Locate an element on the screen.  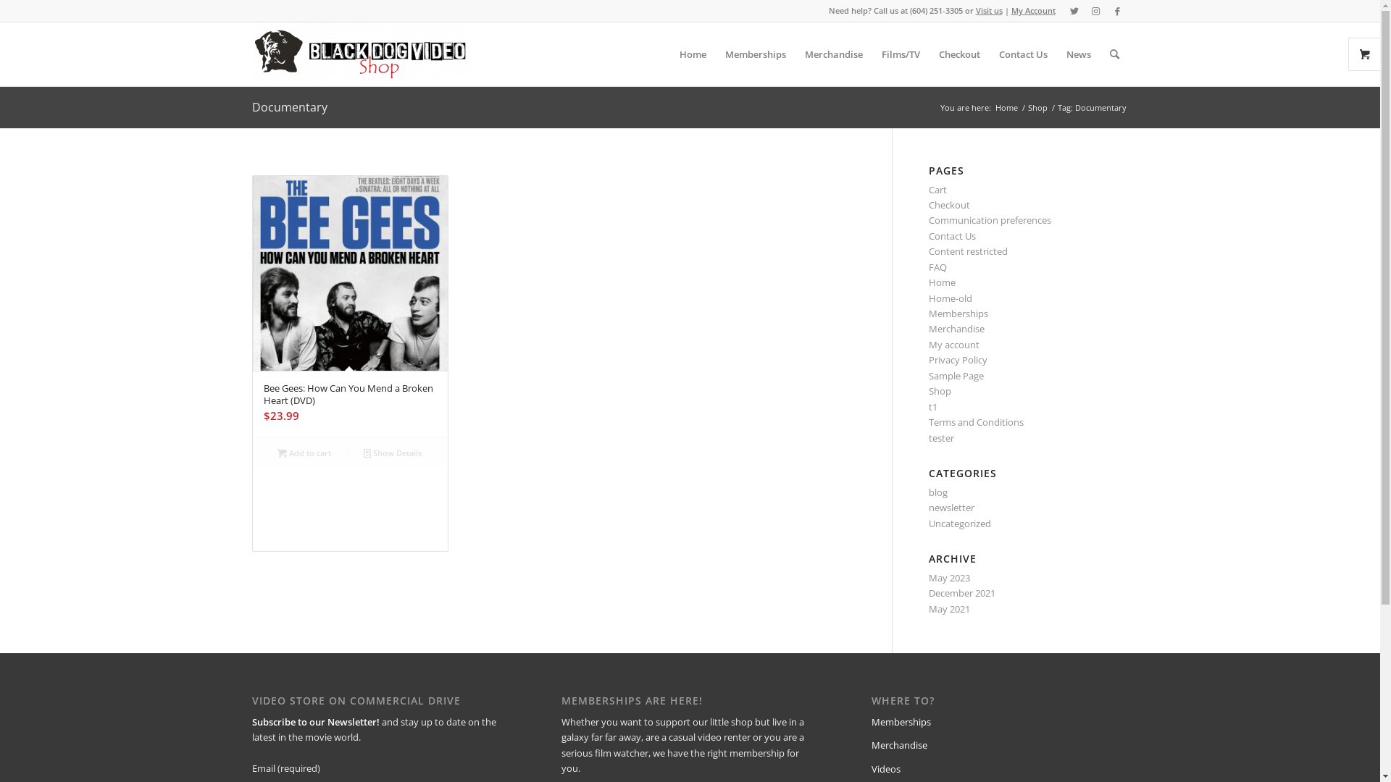
Home is located at coordinates (693, 54).